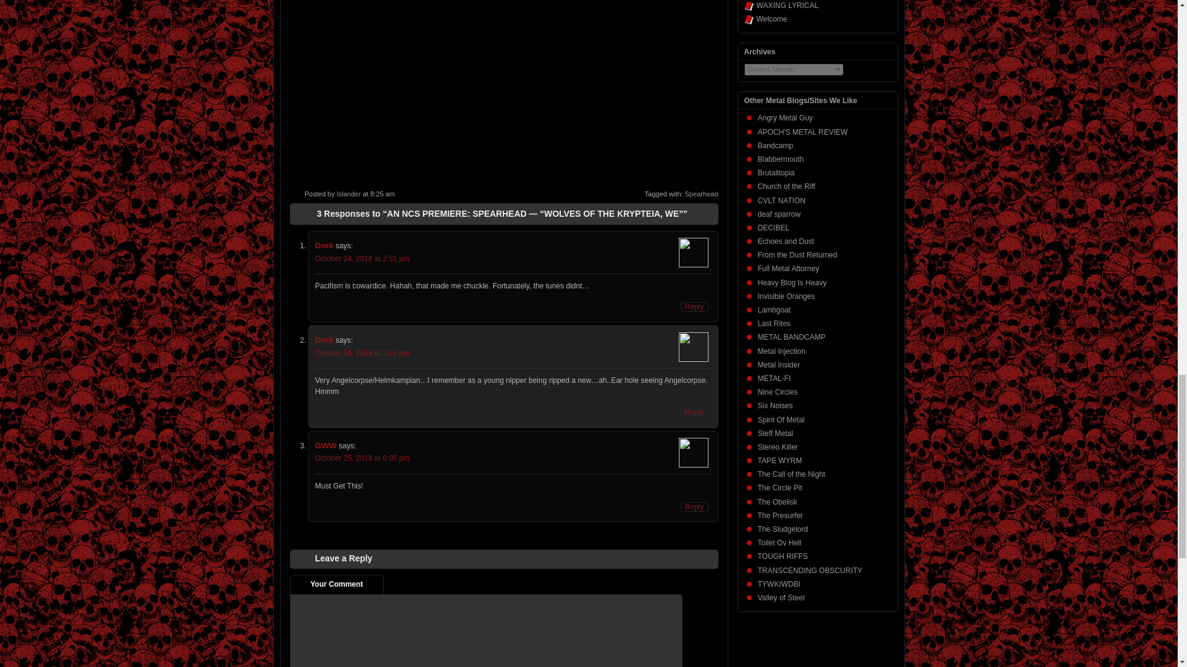 The image size is (1187, 667). What do you see at coordinates (701, 193) in the screenshot?
I see `Spearhead` at bounding box center [701, 193].